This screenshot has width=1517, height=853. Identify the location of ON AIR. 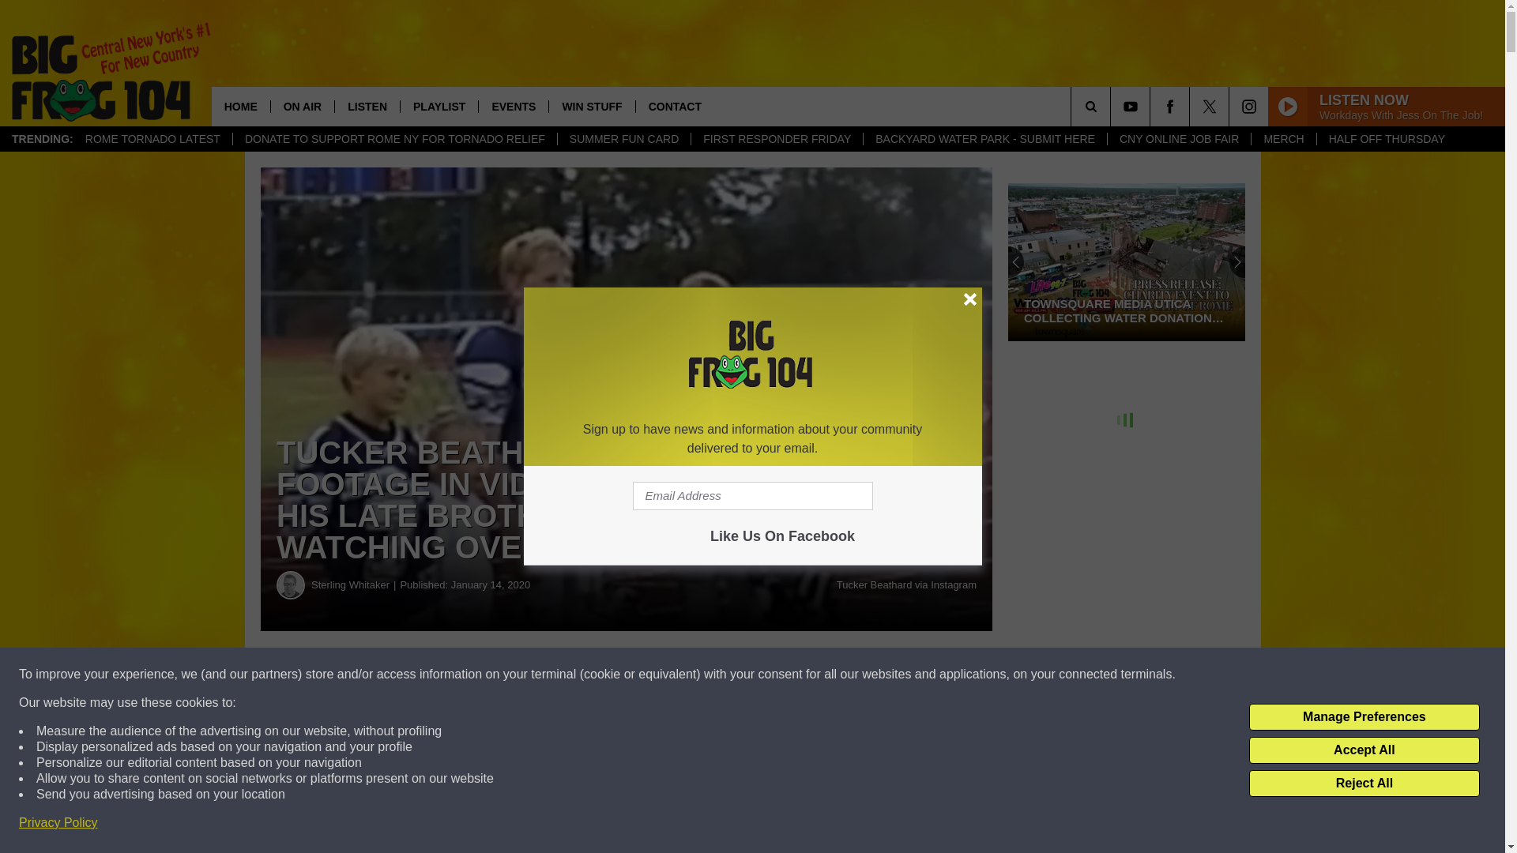
(302, 106).